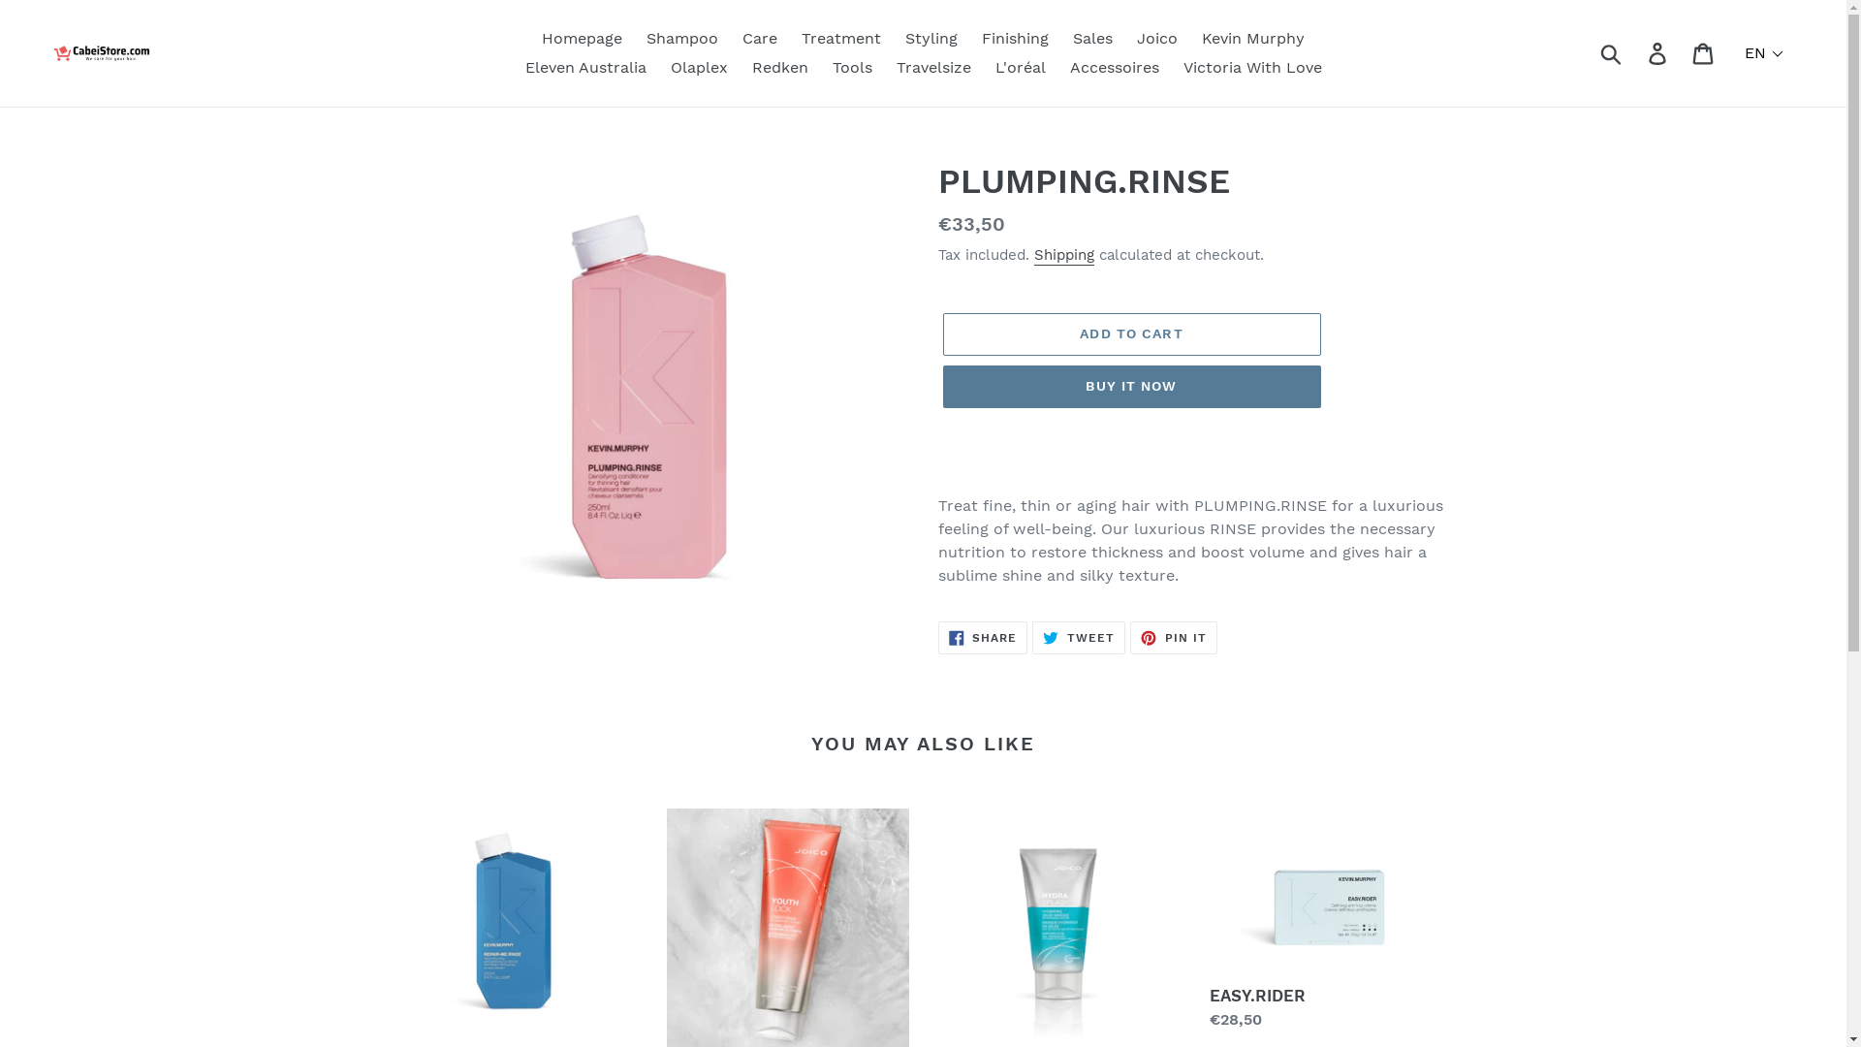 The image size is (1861, 1047). What do you see at coordinates (1659, 53) in the screenshot?
I see `Log in` at bounding box center [1659, 53].